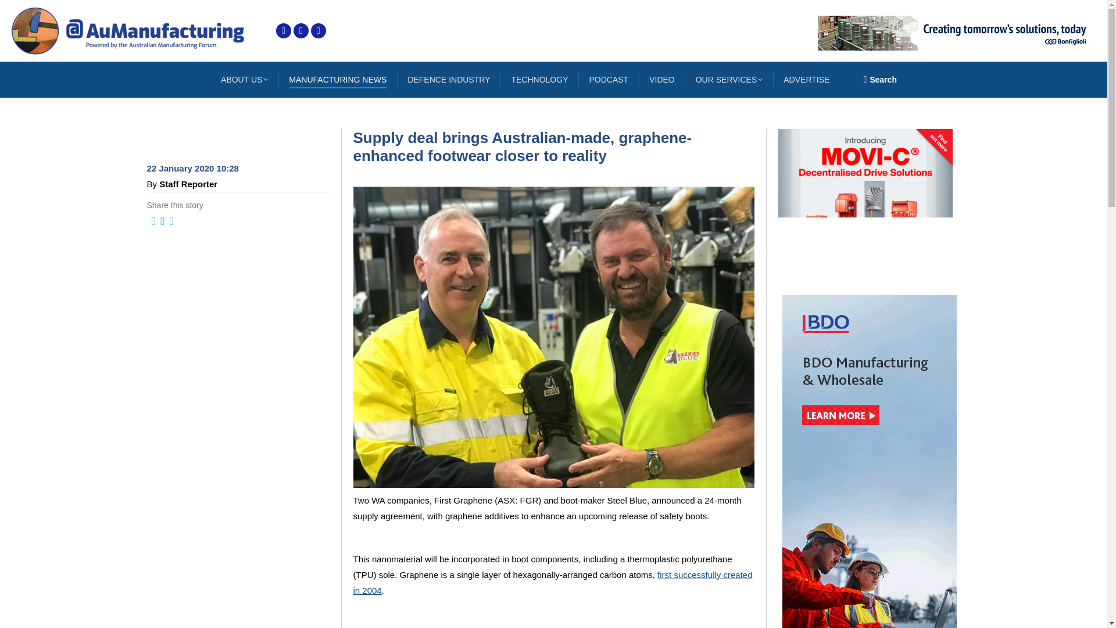  Describe the element at coordinates (337, 80) in the screenshot. I see `MANUFACTURING NEWS` at that location.